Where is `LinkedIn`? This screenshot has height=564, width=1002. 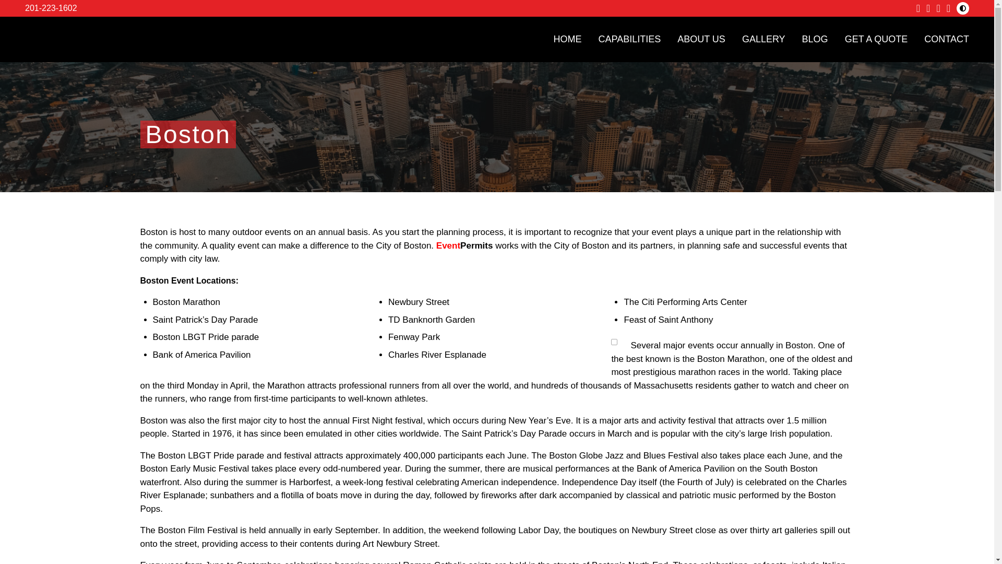 LinkedIn is located at coordinates (937, 8).